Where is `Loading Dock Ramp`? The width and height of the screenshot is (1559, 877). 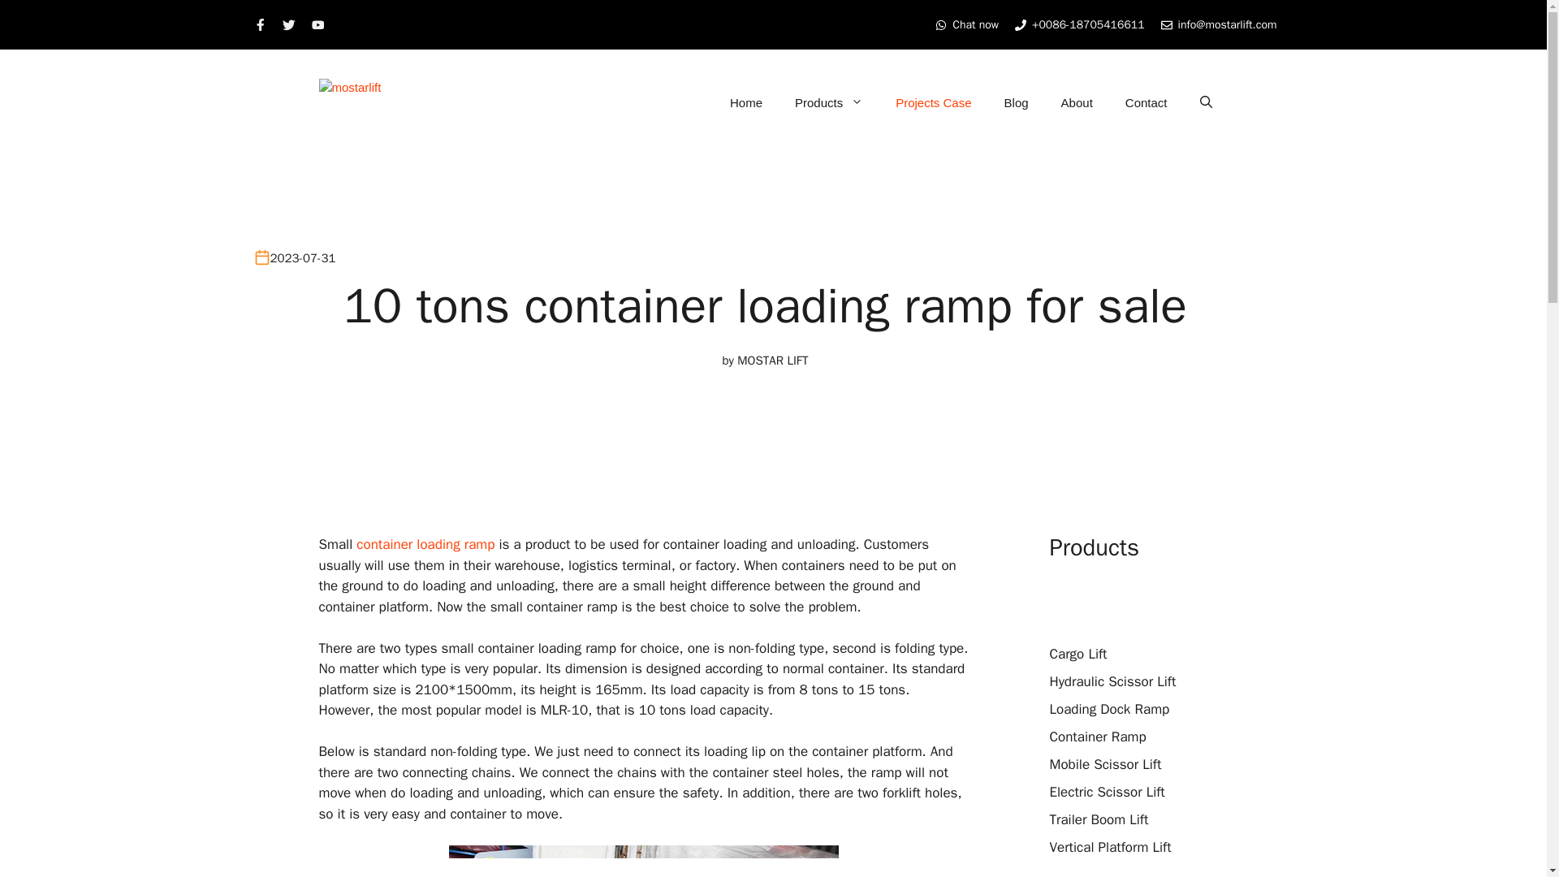 Loading Dock Ramp is located at coordinates (1109, 709).